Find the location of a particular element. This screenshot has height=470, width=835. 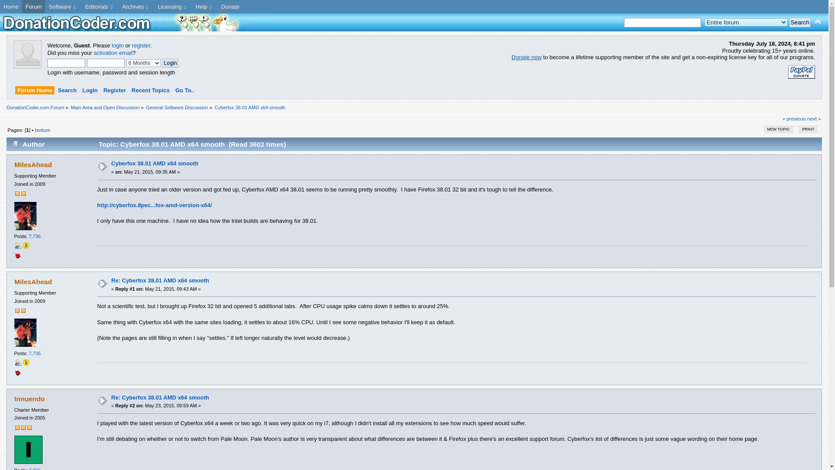

Shrink or expand the header. is located at coordinates (818, 22).